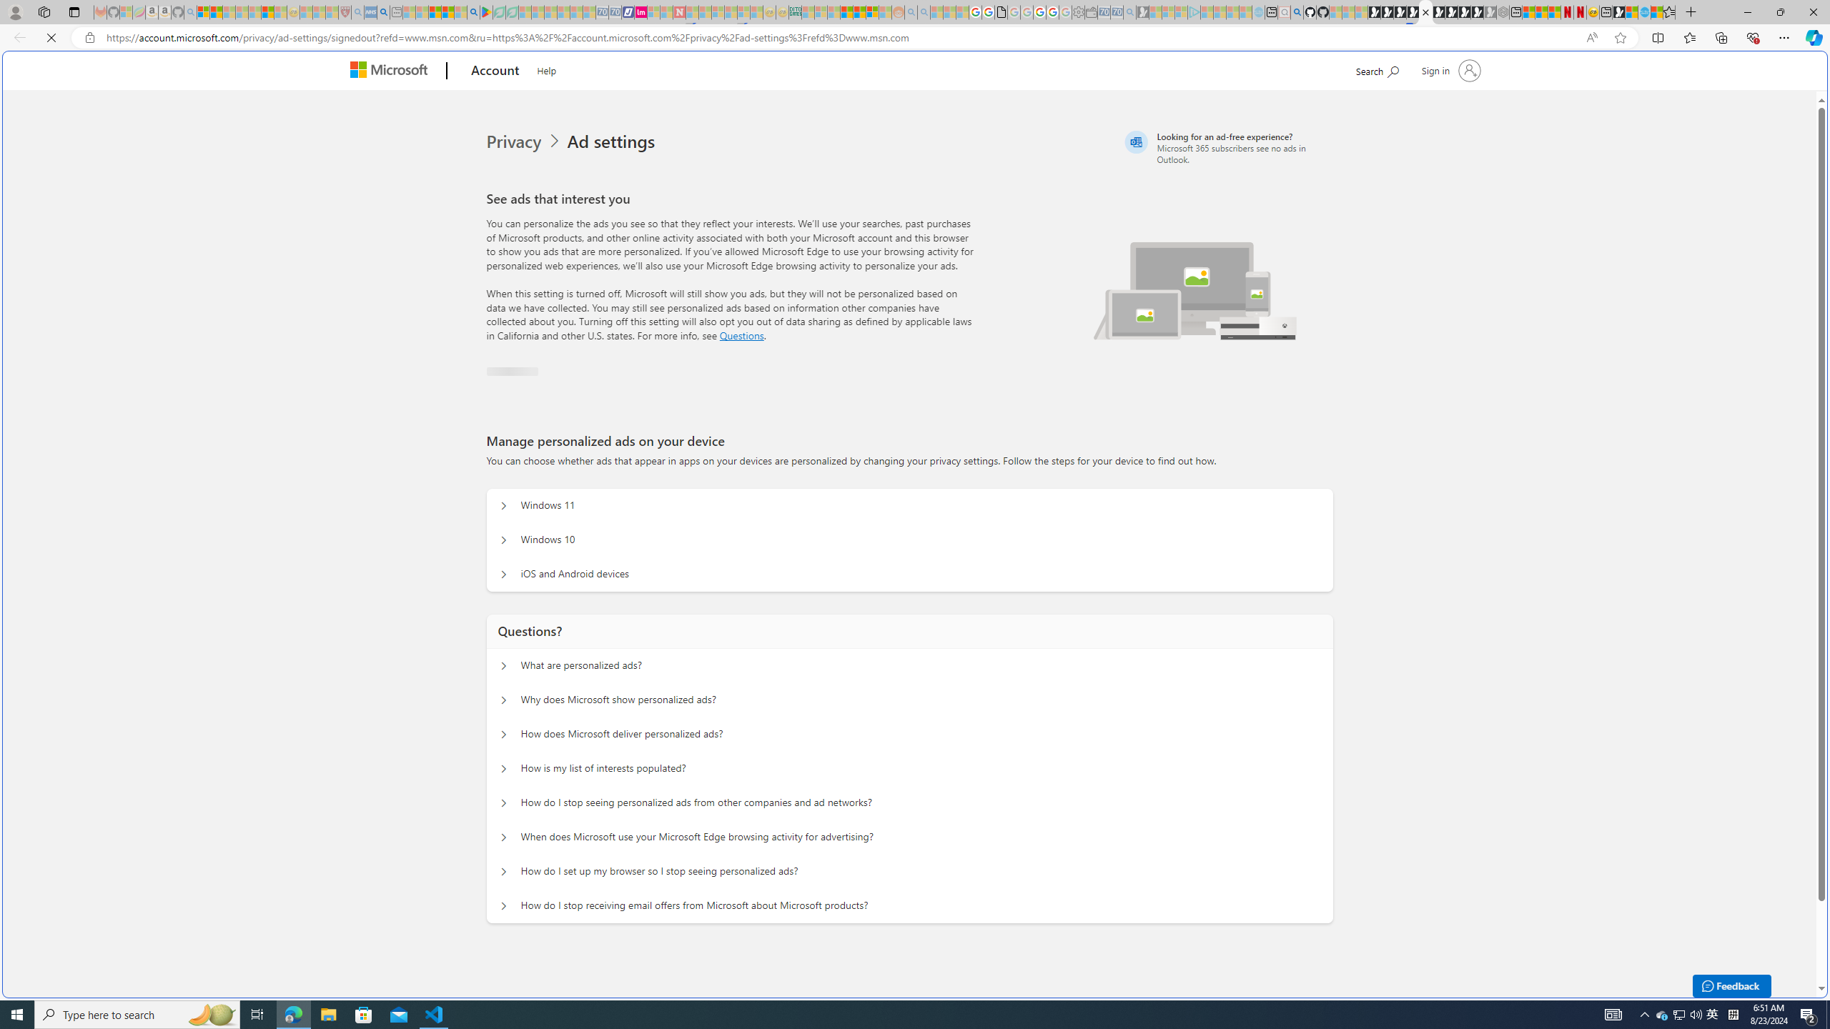  I want to click on Sign in to Microsoft, so click(530, 392).